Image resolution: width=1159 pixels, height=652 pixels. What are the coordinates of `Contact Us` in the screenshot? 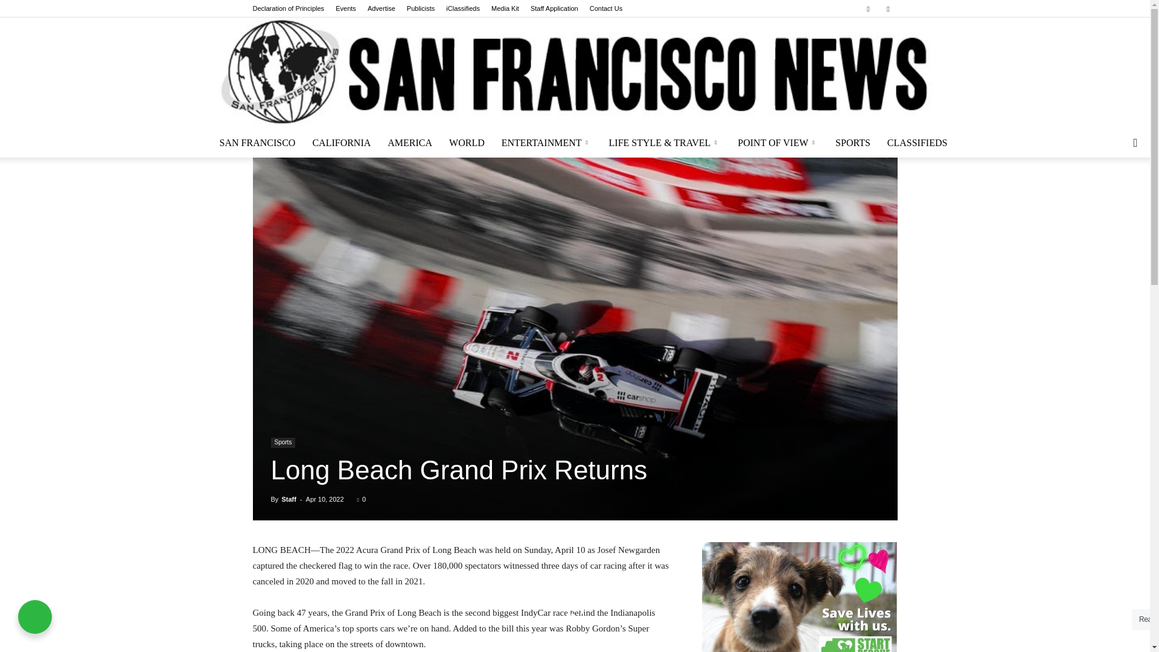 It's located at (606, 8).